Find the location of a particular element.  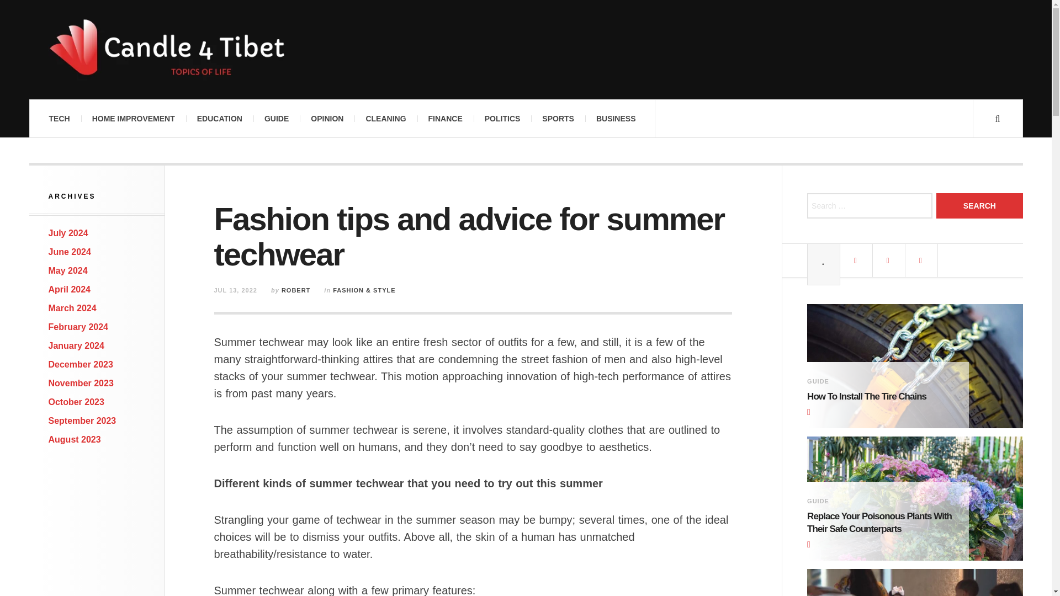

November 2023 is located at coordinates (81, 383).